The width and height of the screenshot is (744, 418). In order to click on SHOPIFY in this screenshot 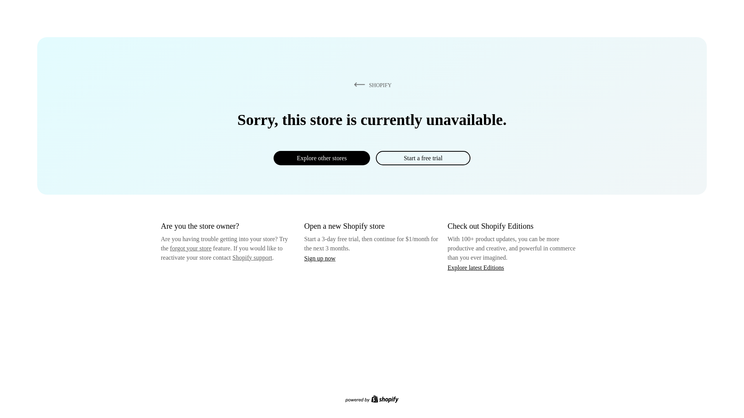, I will do `click(371, 85)`.